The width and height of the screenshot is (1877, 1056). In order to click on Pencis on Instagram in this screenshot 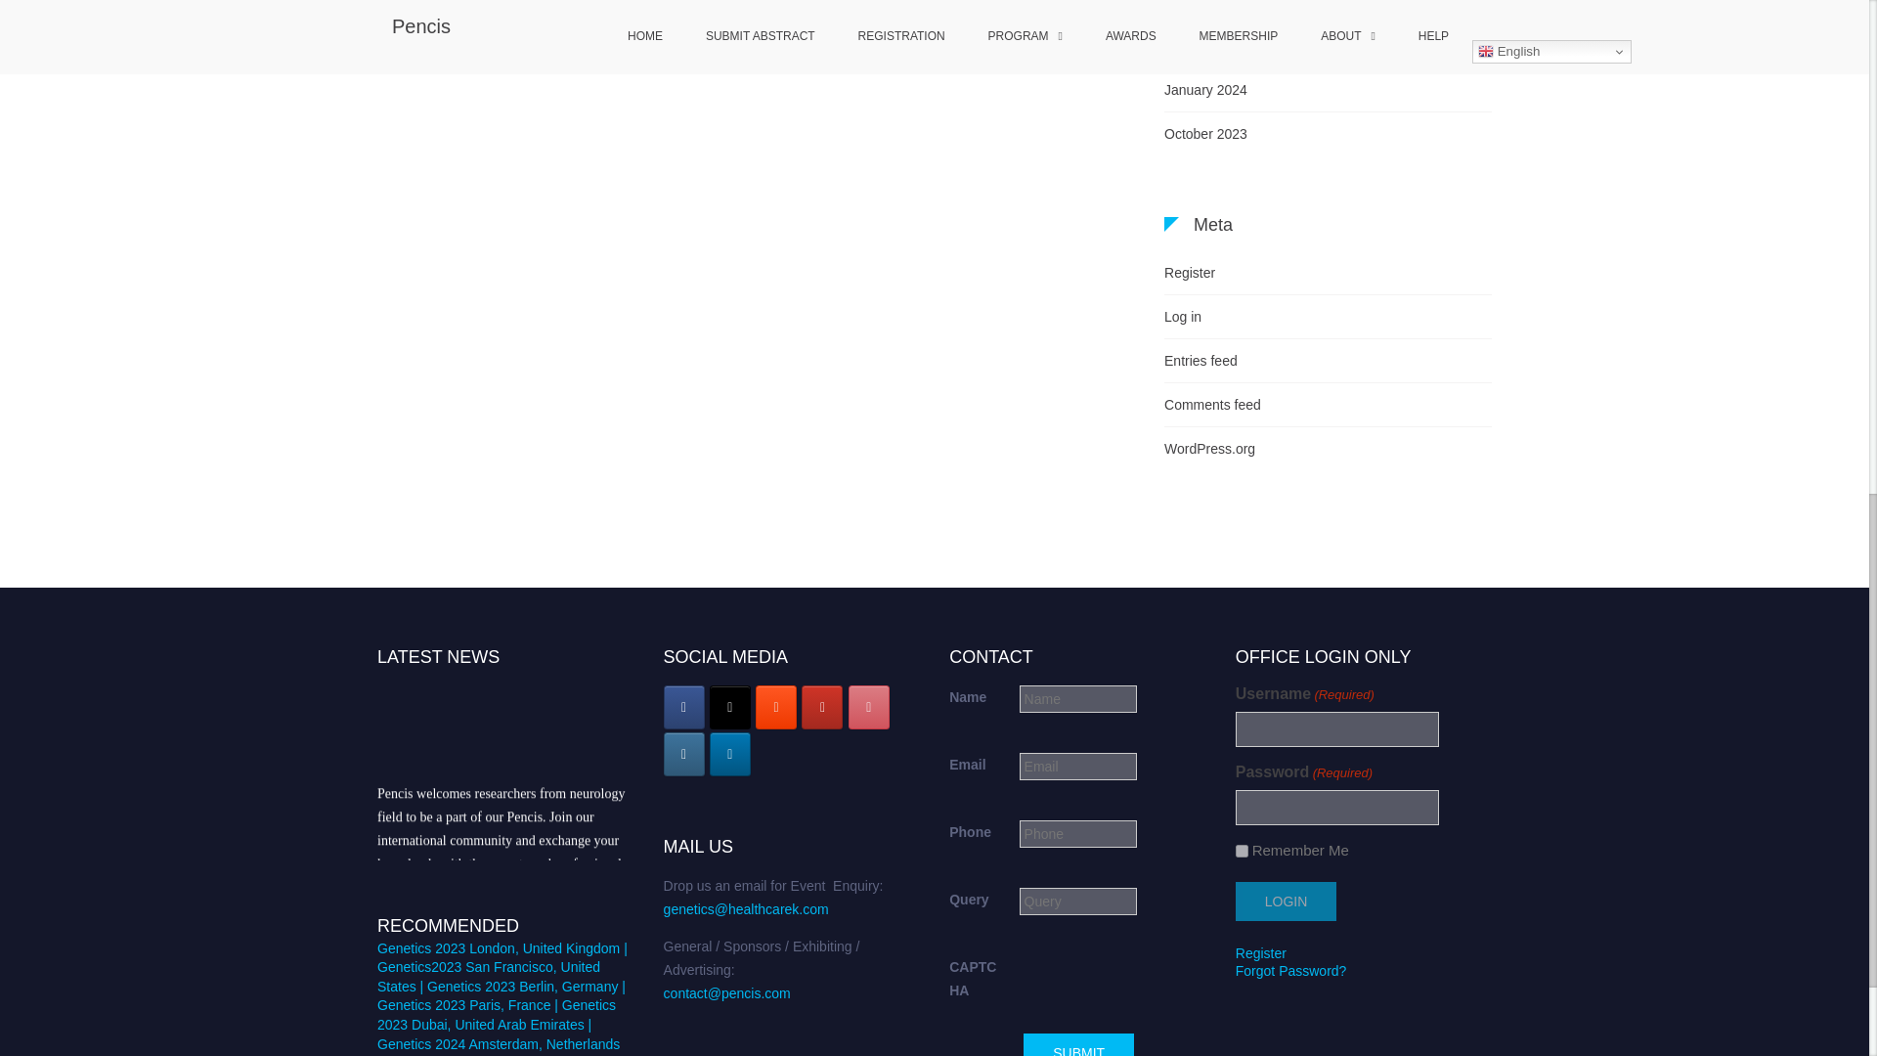, I will do `click(684, 754)`.